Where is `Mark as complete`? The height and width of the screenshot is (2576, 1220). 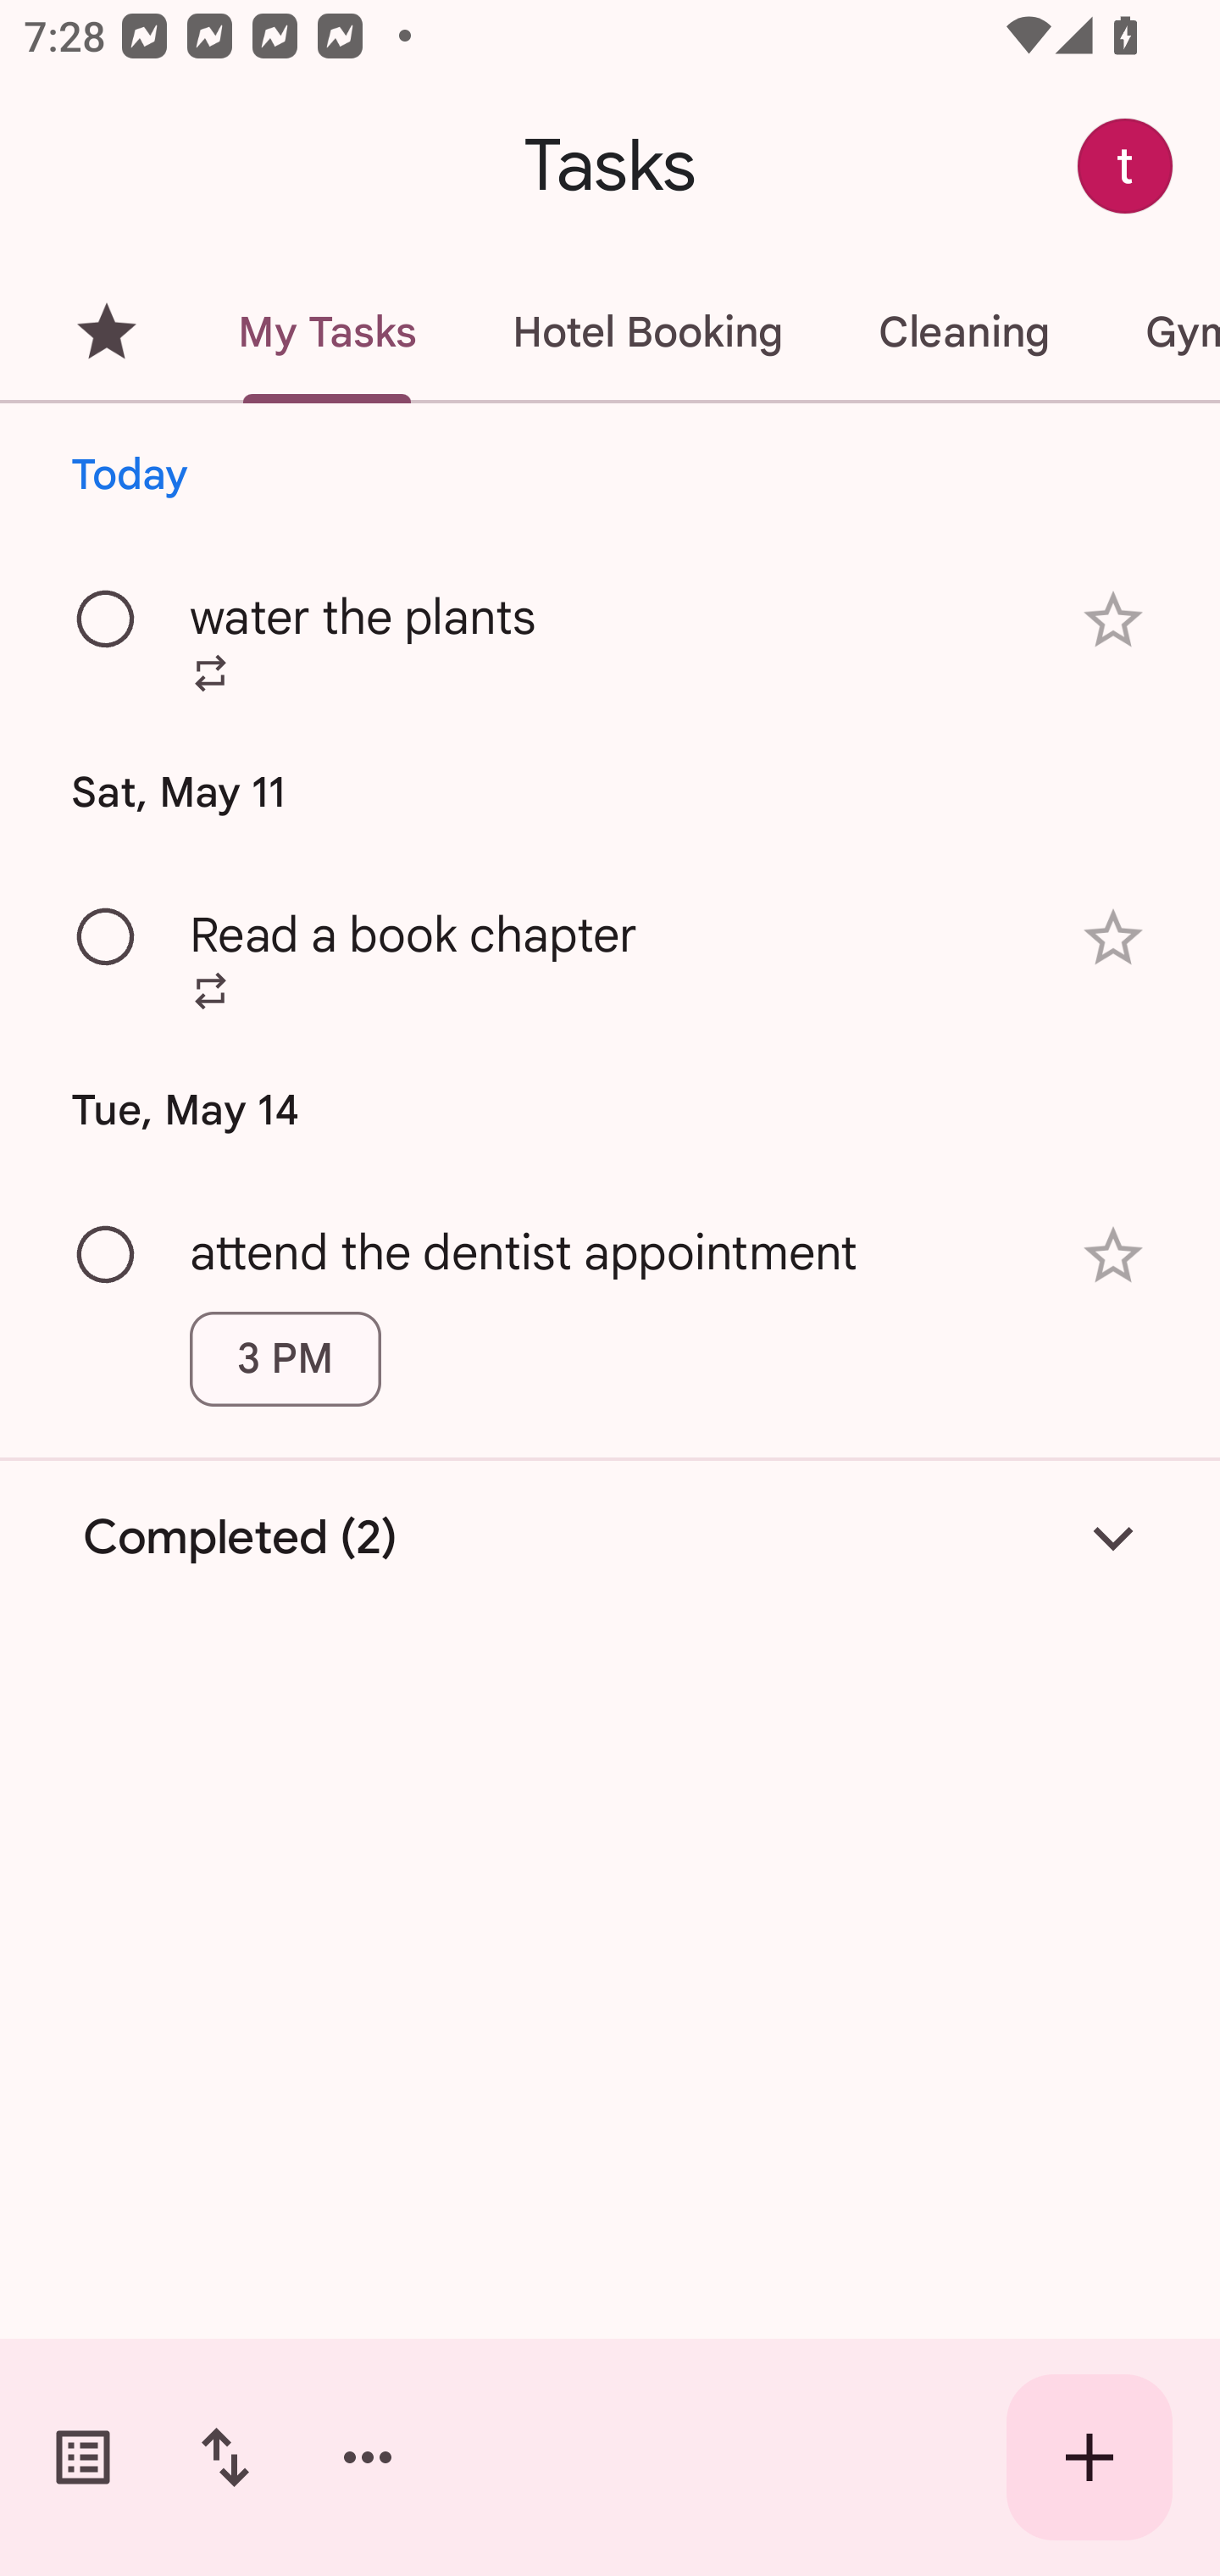
Mark as complete is located at coordinates (107, 1256).